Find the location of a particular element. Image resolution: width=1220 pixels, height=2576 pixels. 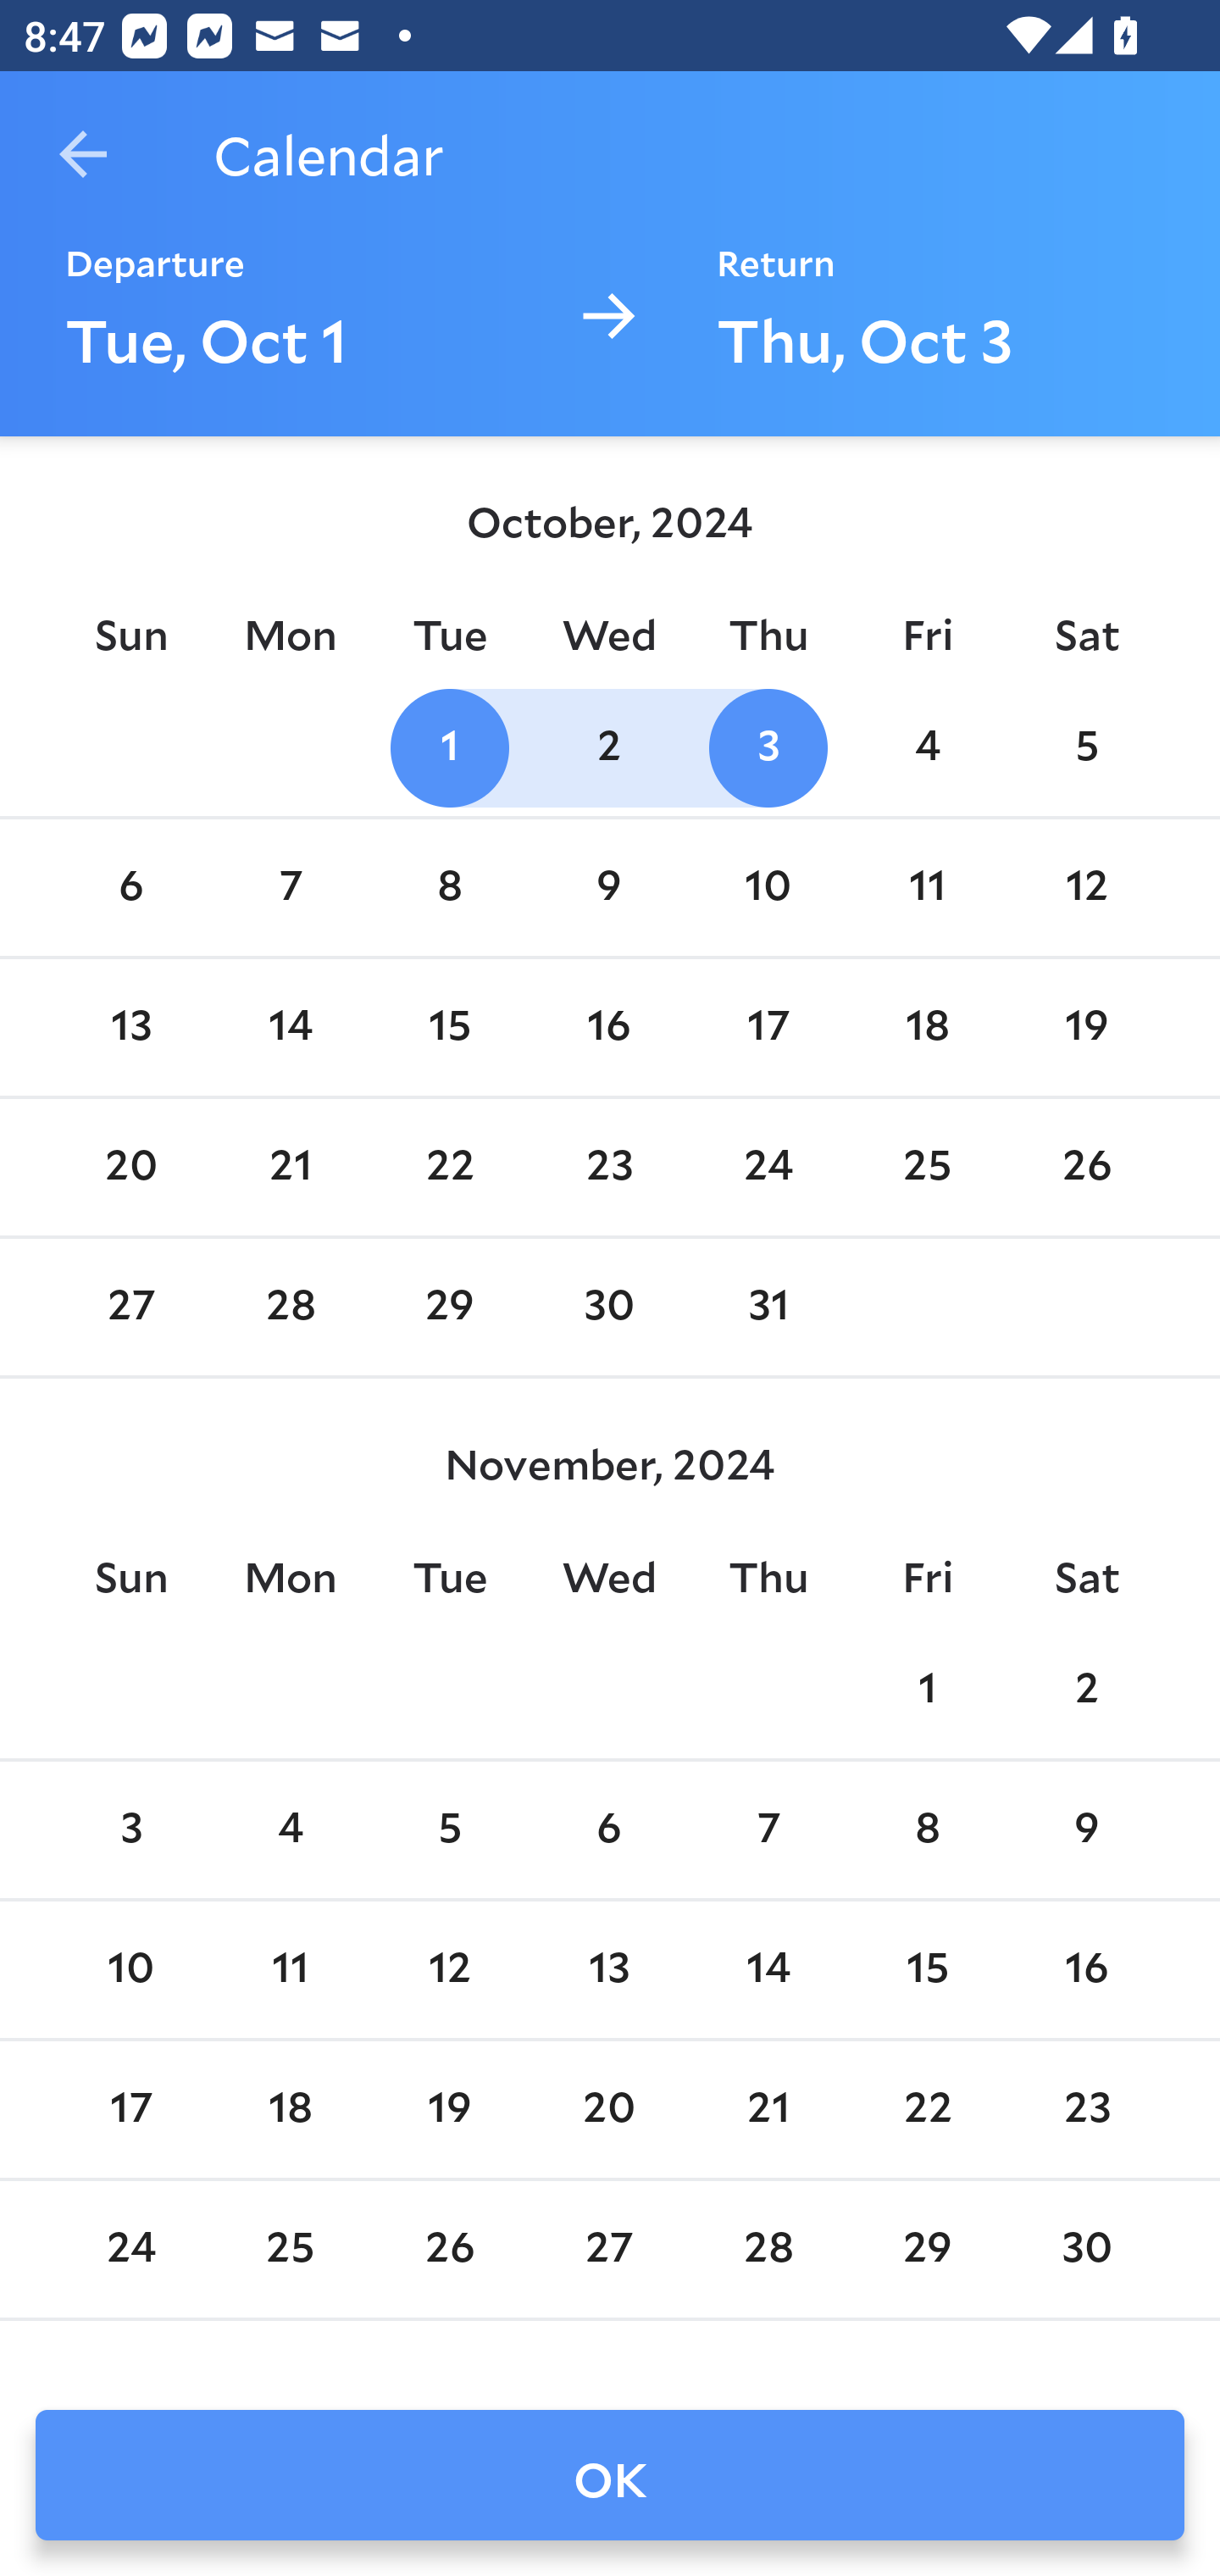

4 is located at coordinates (927, 747).